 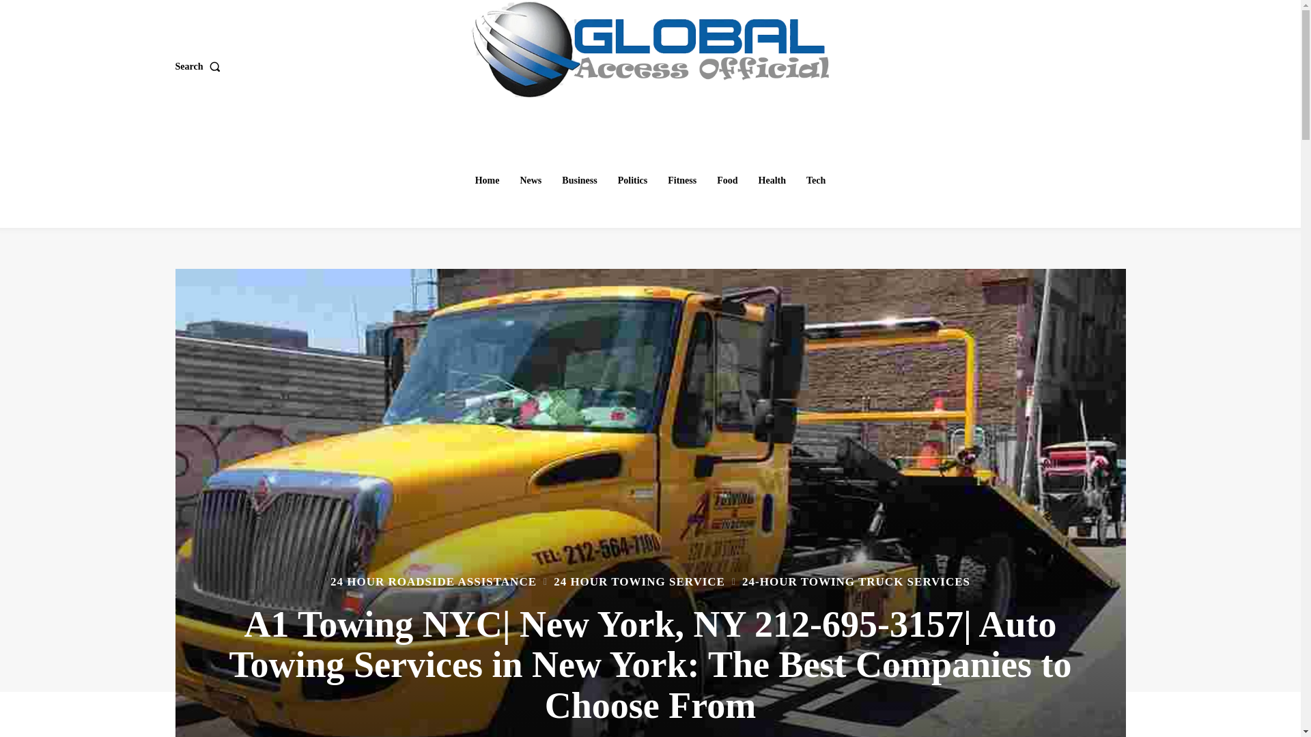 I want to click on News, so click(x=530, y=181).